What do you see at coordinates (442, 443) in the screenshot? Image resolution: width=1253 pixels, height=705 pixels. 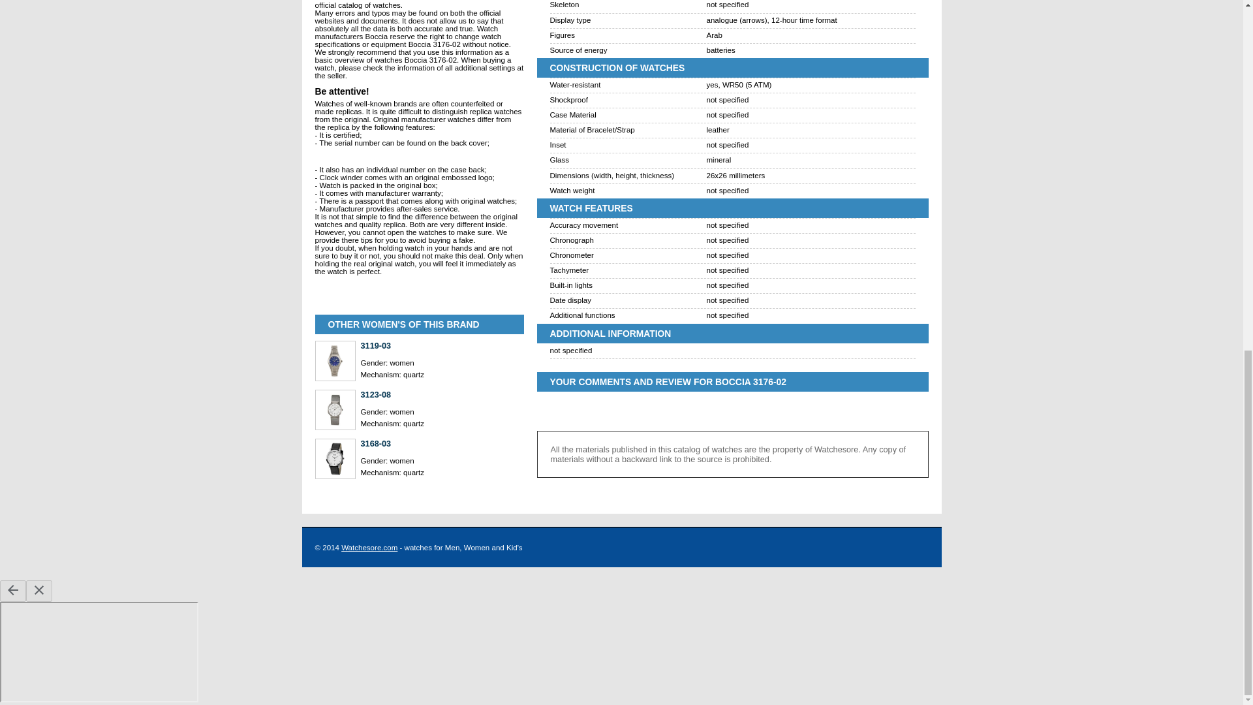 I see `3168-03` at bounding box center [442, 443].